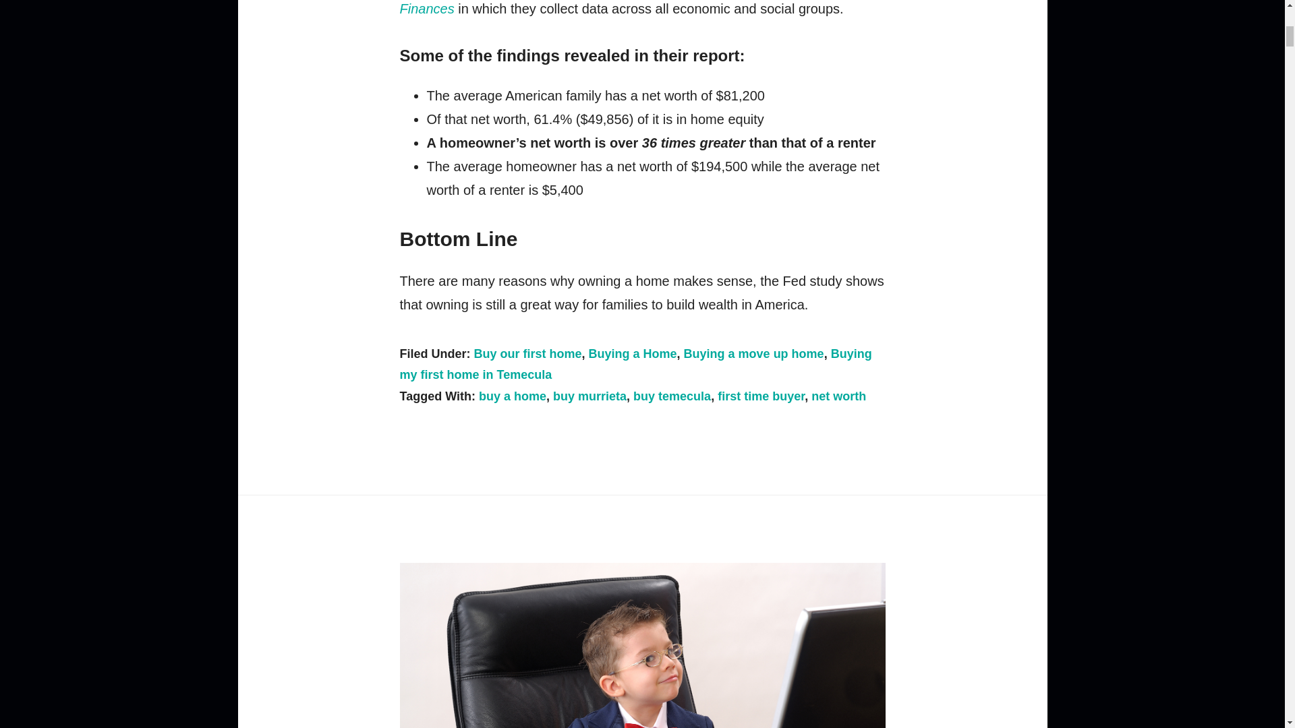  I want to click on Buying my first home in Temecula, so click(635, 364).